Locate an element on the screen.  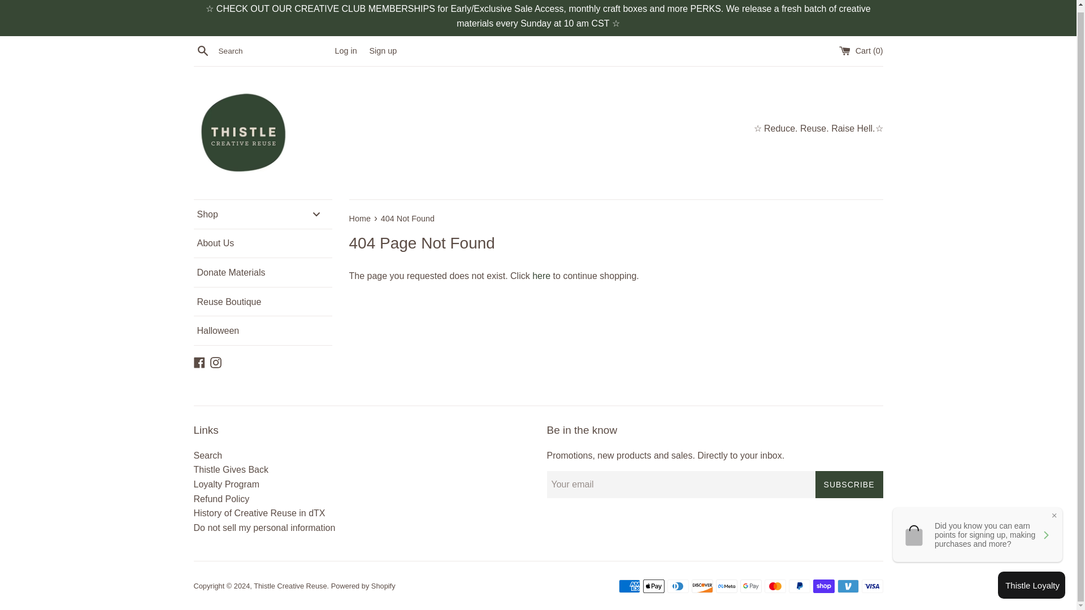
Venmo is located at coordinates (848, 586).